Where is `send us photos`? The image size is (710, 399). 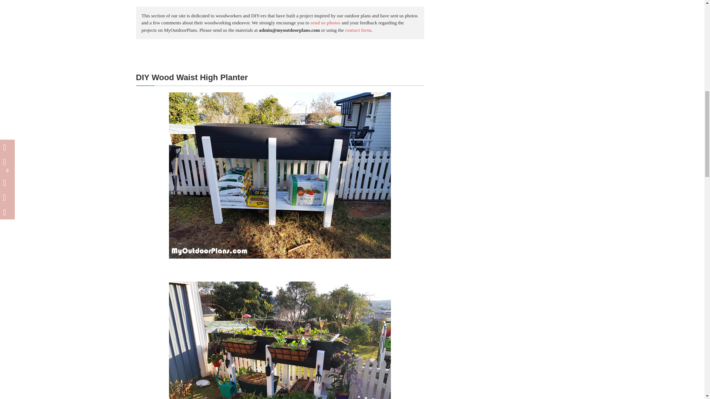 send us photos is located at coordinates (325, 23).